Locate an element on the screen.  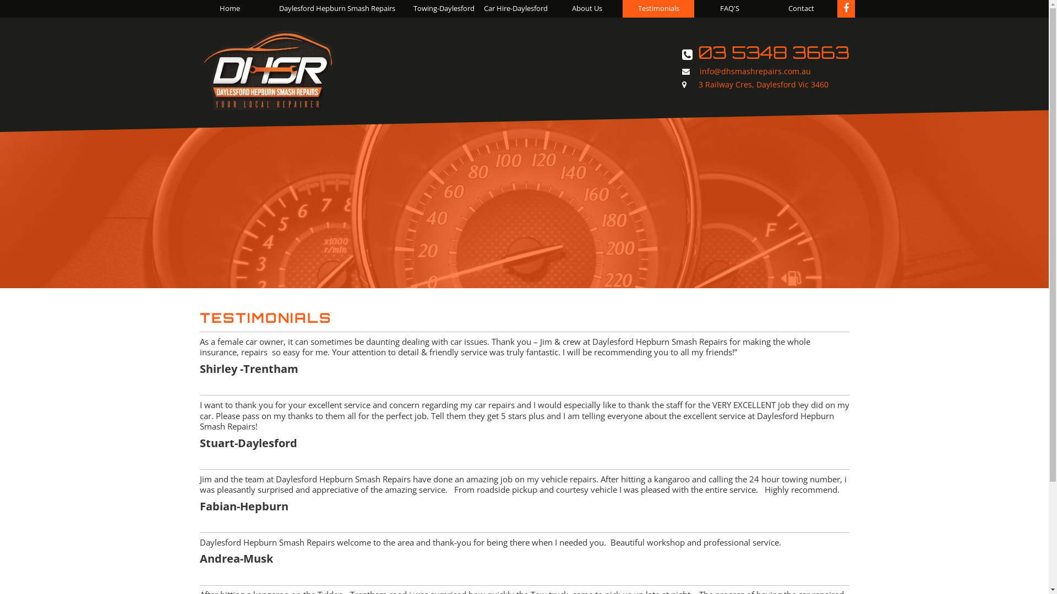
Contact is located at coordinates (802, 9).